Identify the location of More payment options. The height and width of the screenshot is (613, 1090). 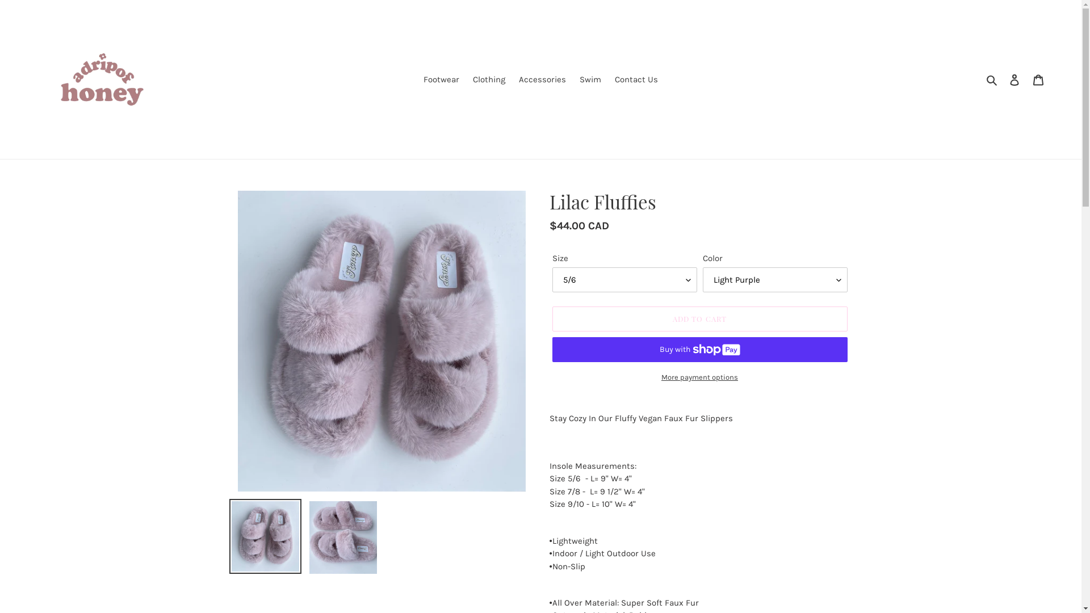
(699, 377).